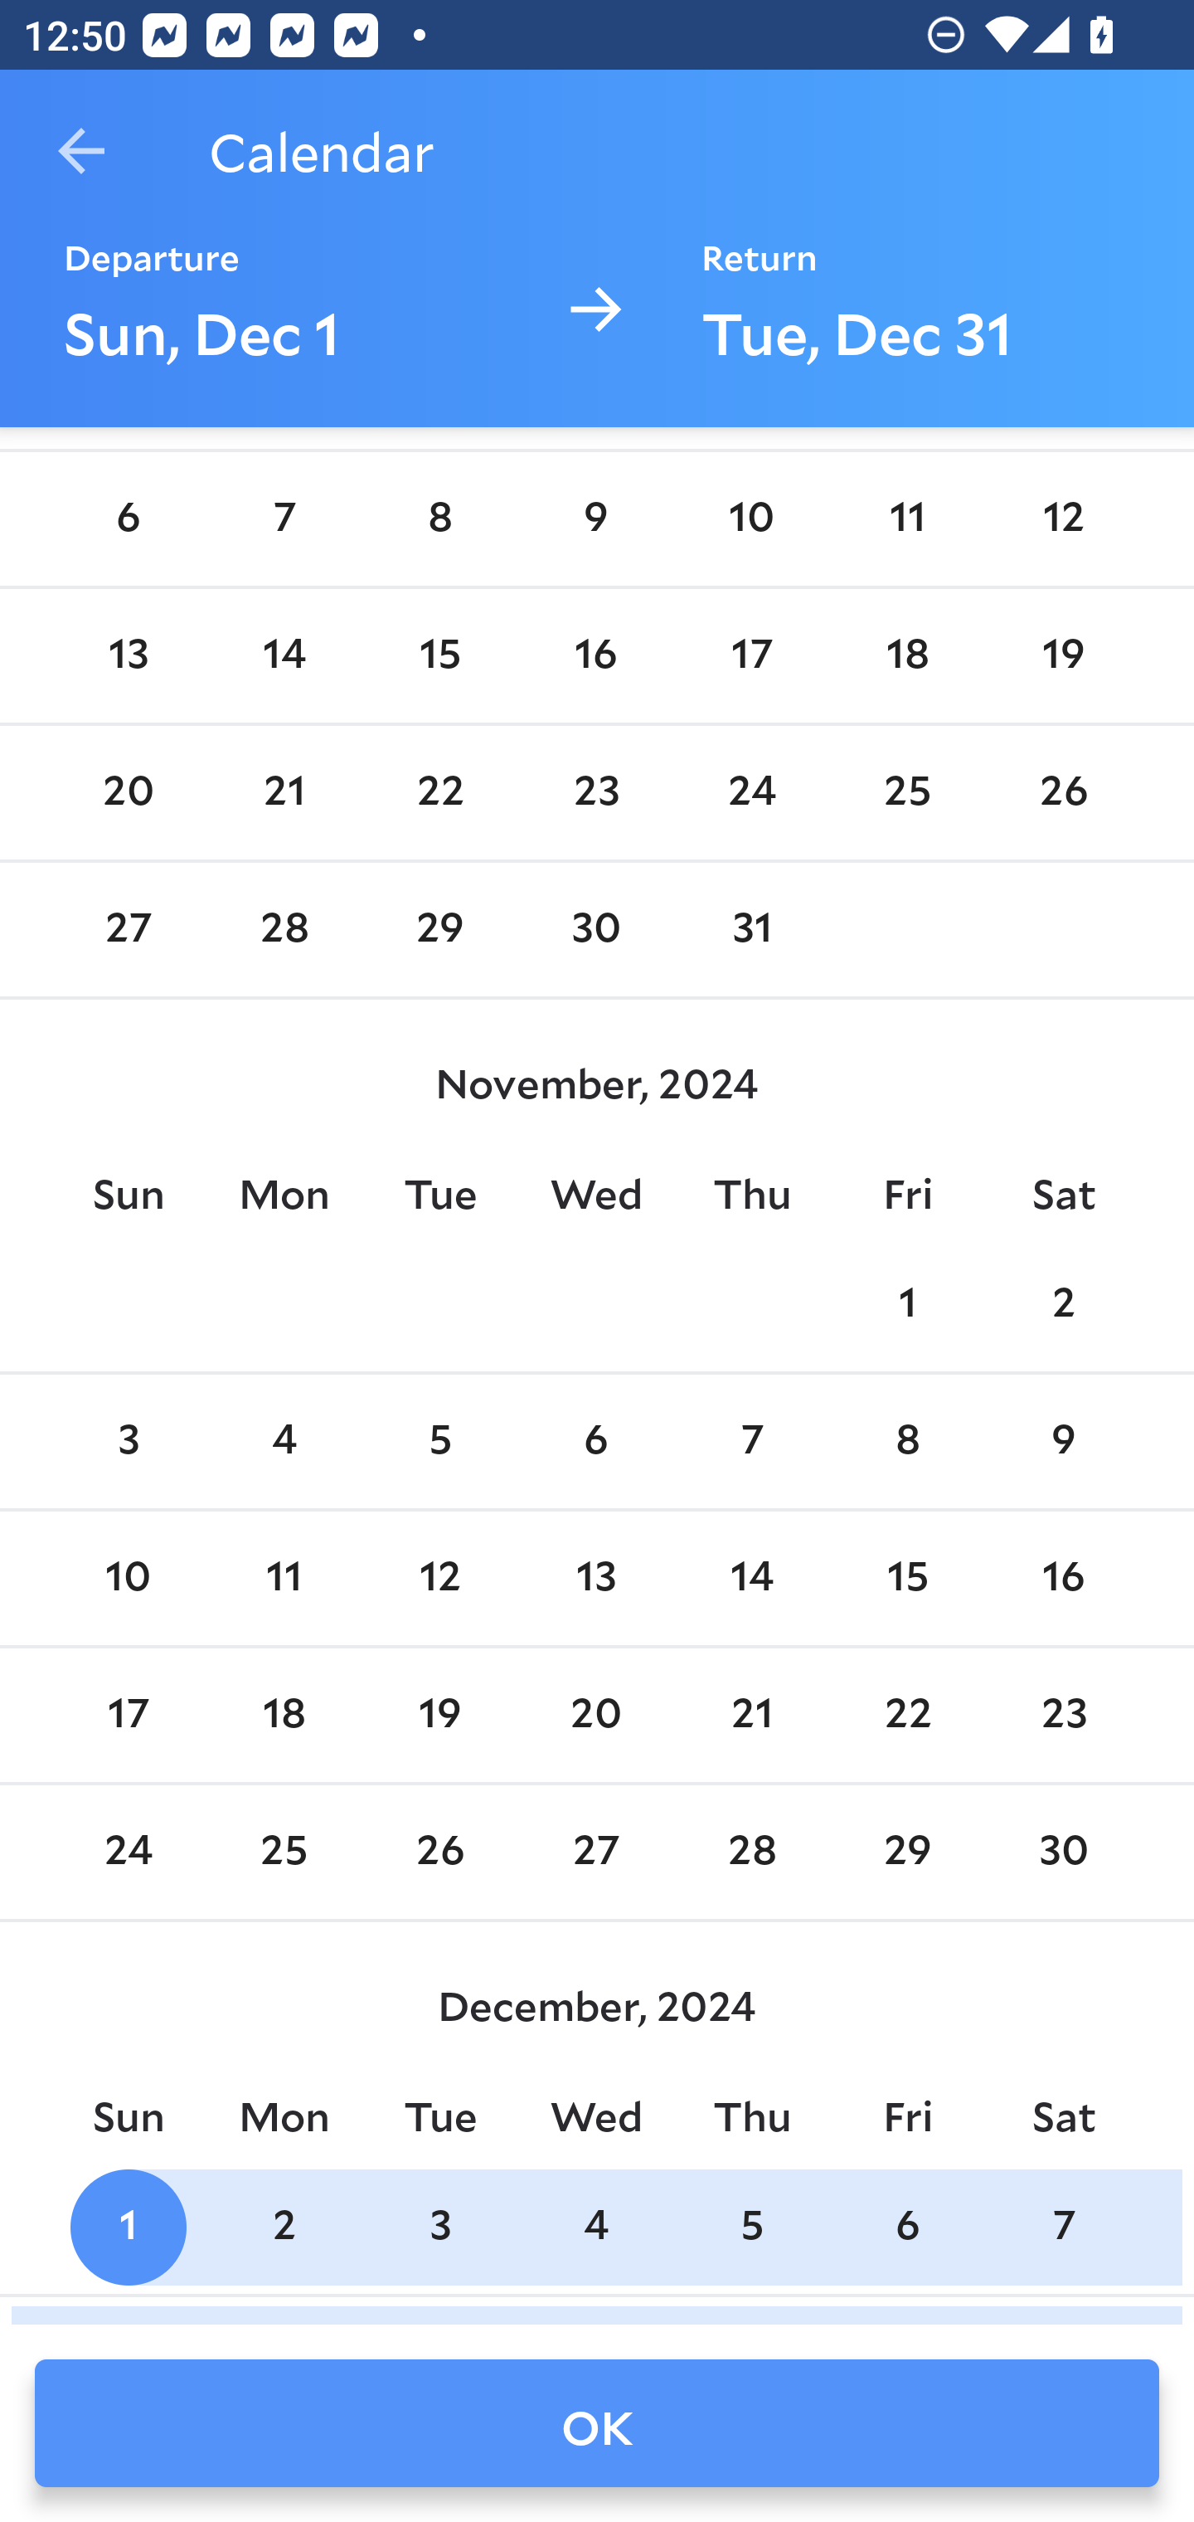 The height and width of the screenshot is (2522, 1194). Describe the element at coordinates (1063, 1578) in the screenshot. I see `16` at that location.